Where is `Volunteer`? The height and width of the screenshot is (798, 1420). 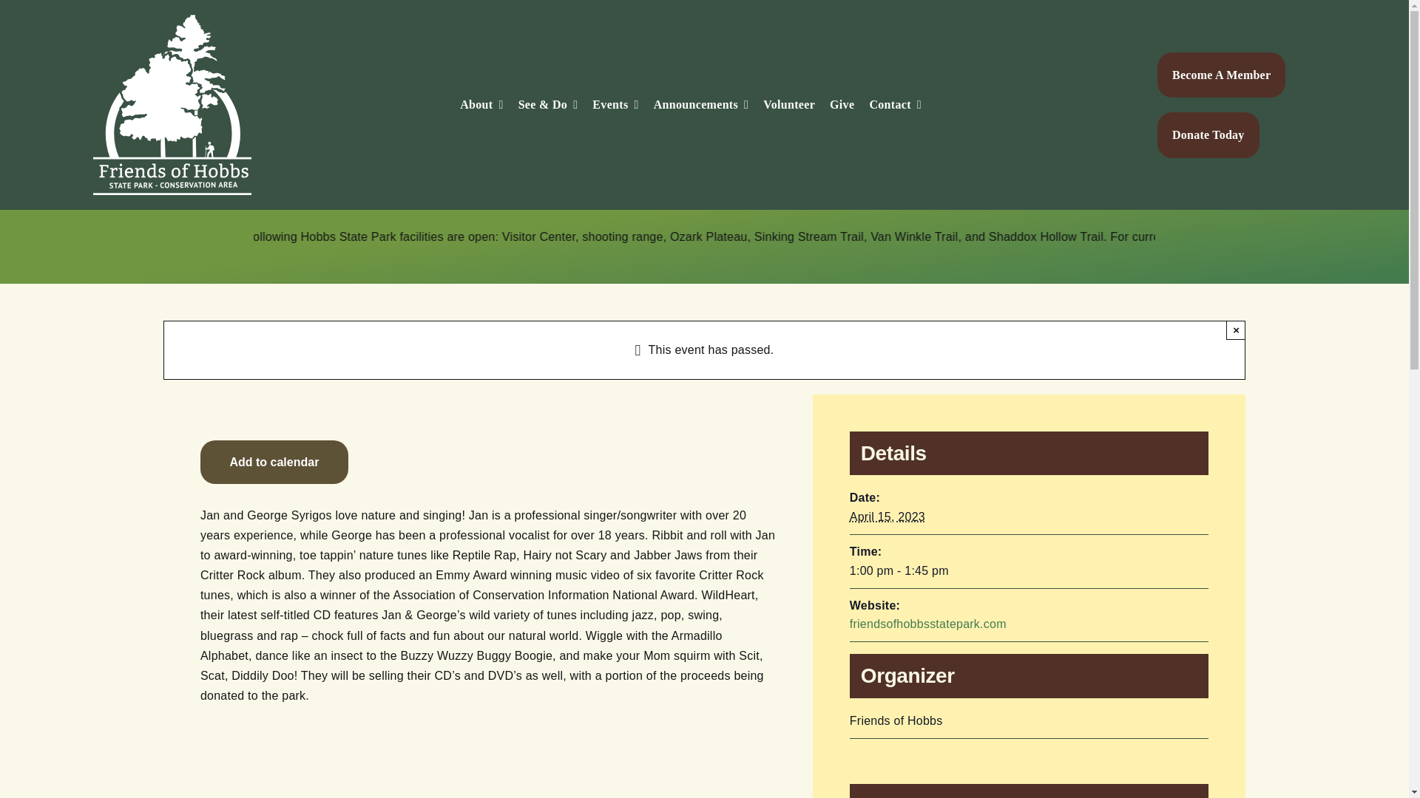
Volunteer is located at coordinates (789, 105).